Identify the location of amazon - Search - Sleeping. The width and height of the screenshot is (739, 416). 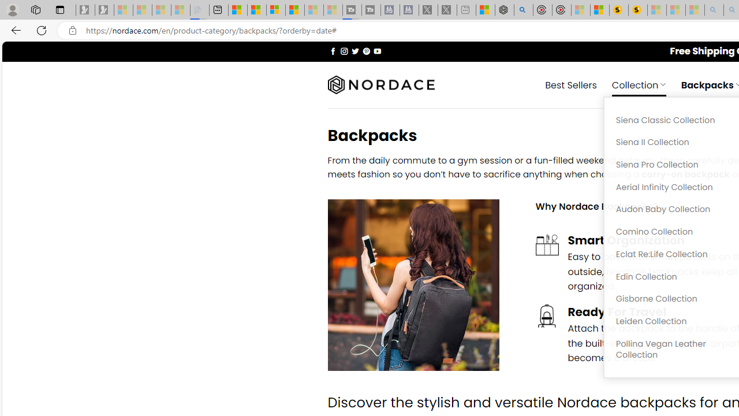
(714, 10).